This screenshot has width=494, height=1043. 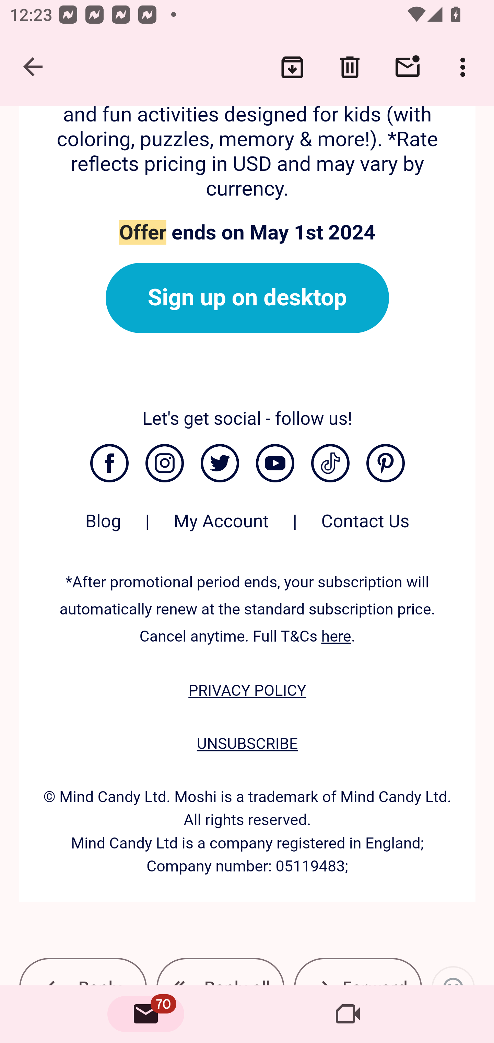 I want to click on Sign up on desktop, so click(x=247, y=298).